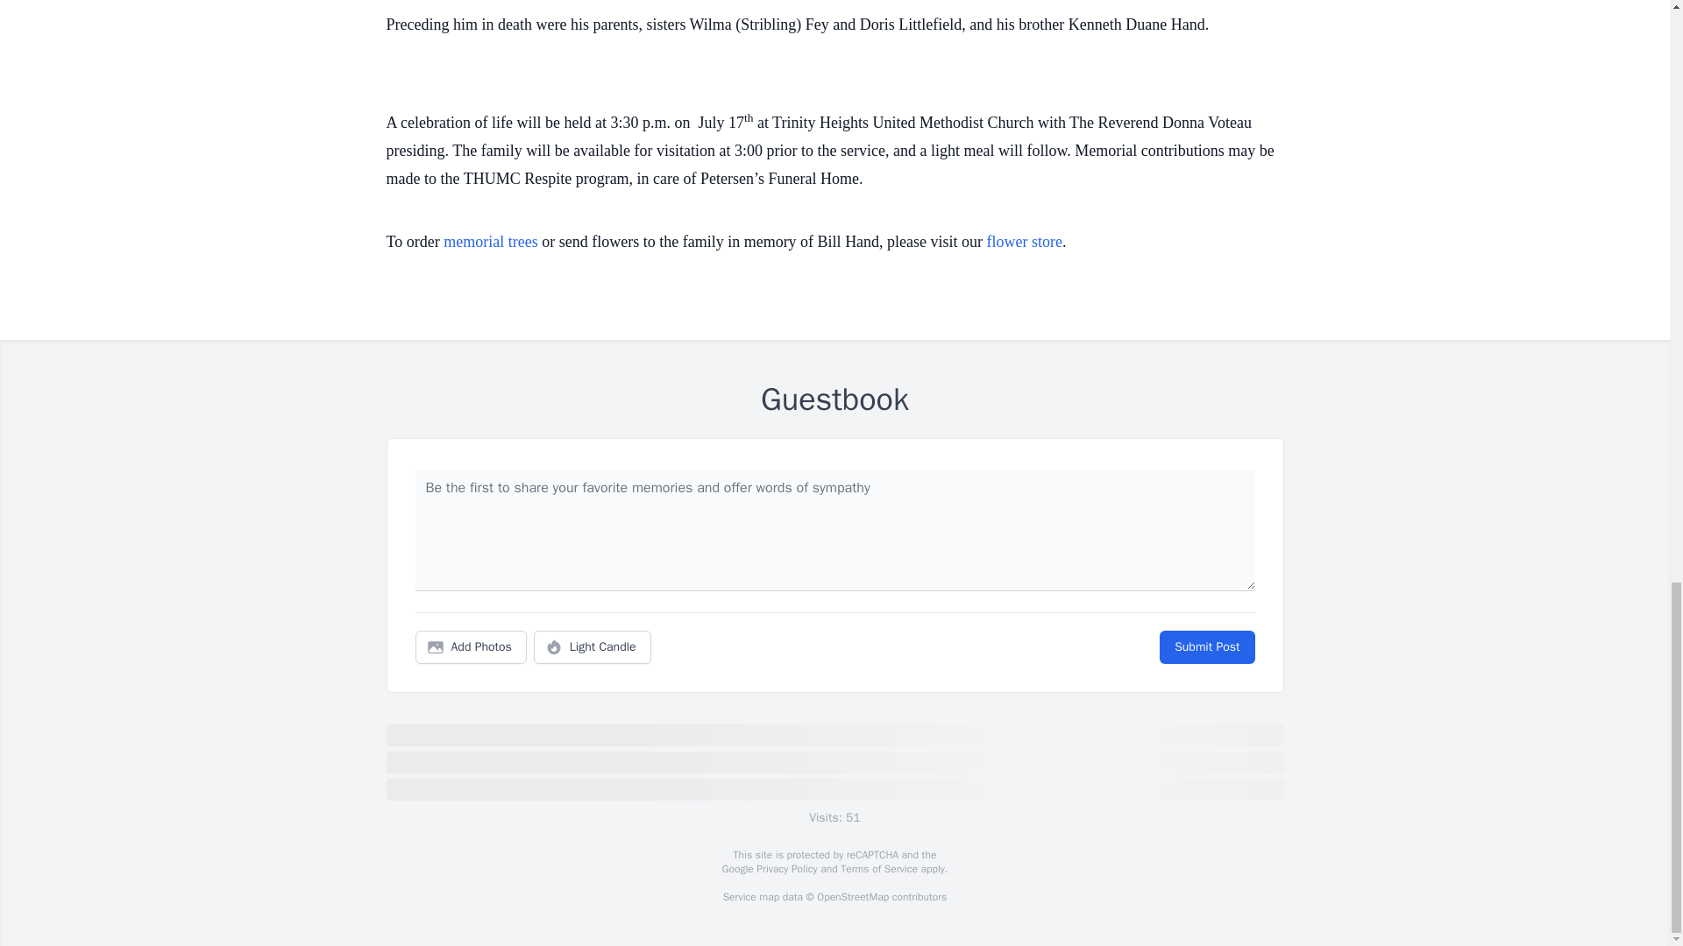  I want to click on Privacy Policy, so click(785, 869).